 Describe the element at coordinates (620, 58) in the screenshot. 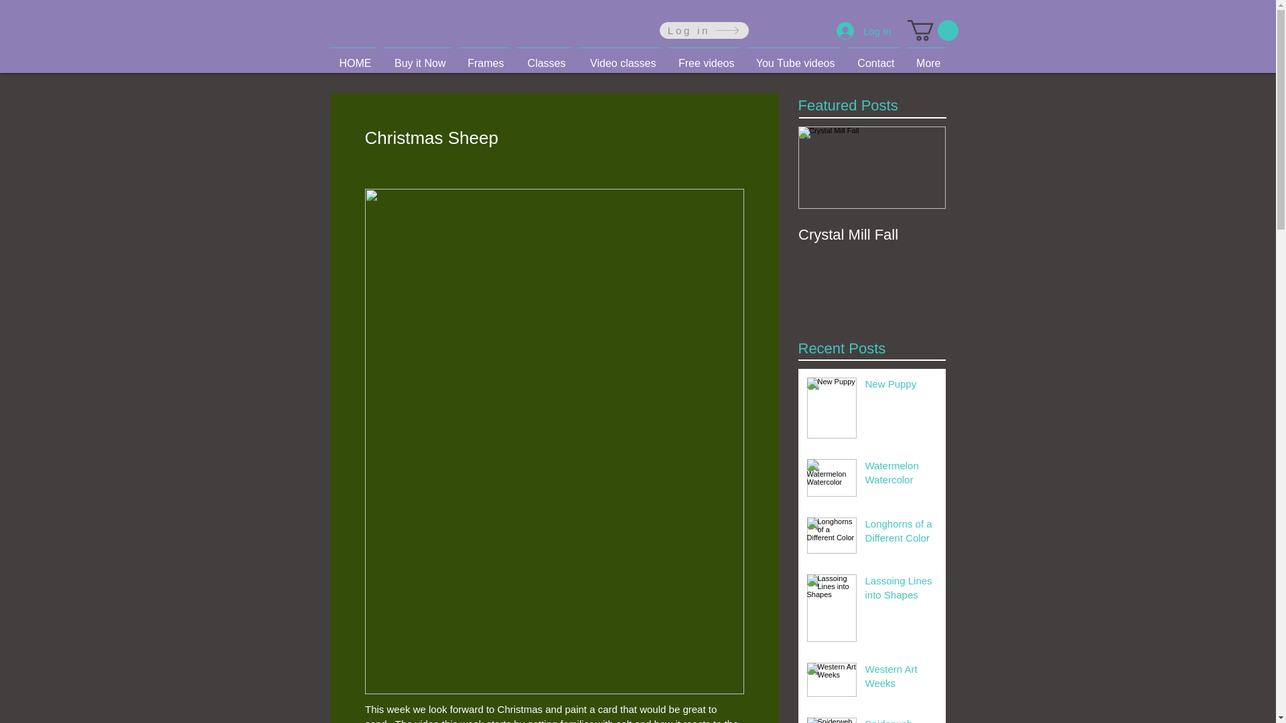

I see `Video classes` at that location.